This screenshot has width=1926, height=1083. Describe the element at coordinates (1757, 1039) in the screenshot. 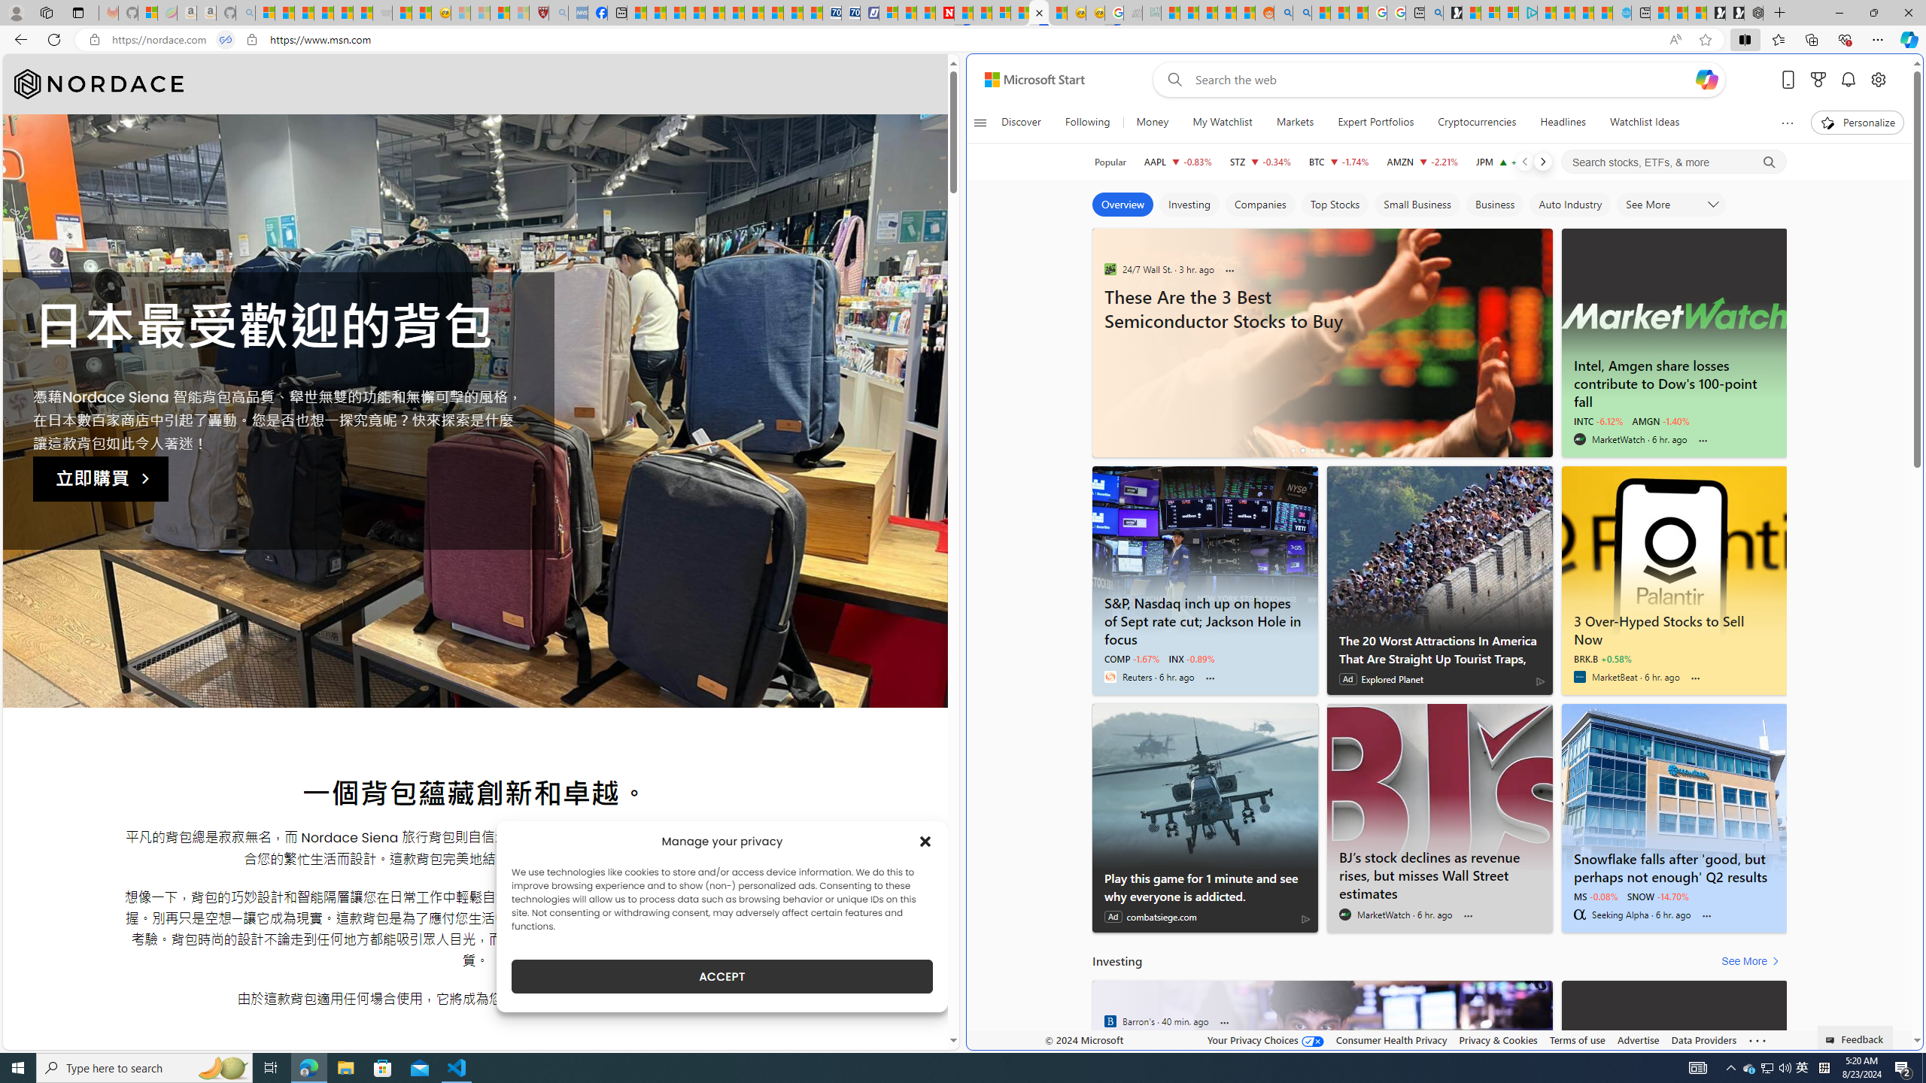

I see `Class: oneFooter_seeMore-DS-EntryPoint1-1` at that location.